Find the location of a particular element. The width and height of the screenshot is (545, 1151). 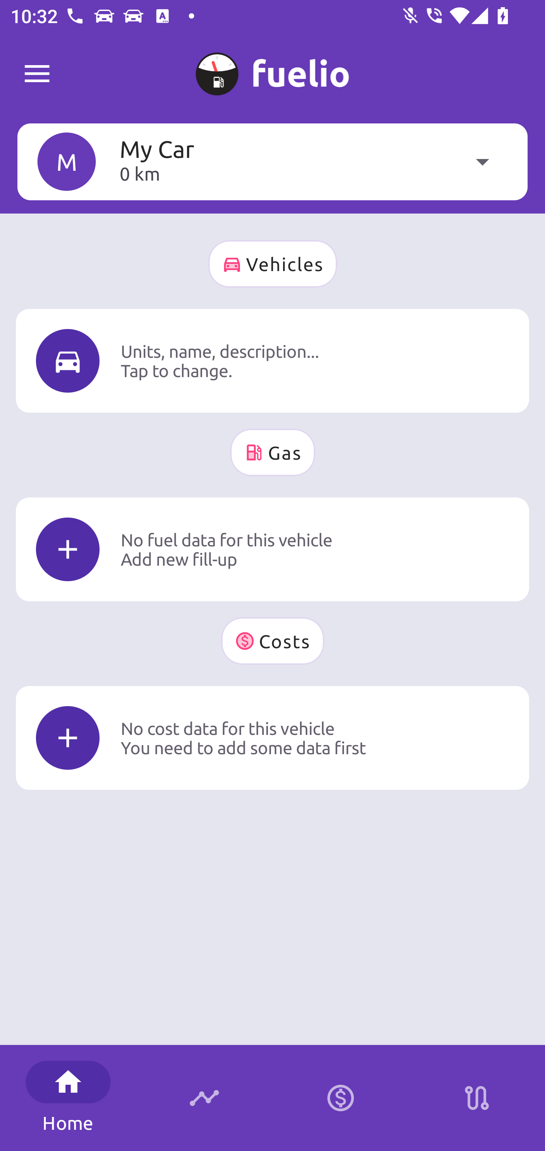

Icon is located at coordinates (68, 550).